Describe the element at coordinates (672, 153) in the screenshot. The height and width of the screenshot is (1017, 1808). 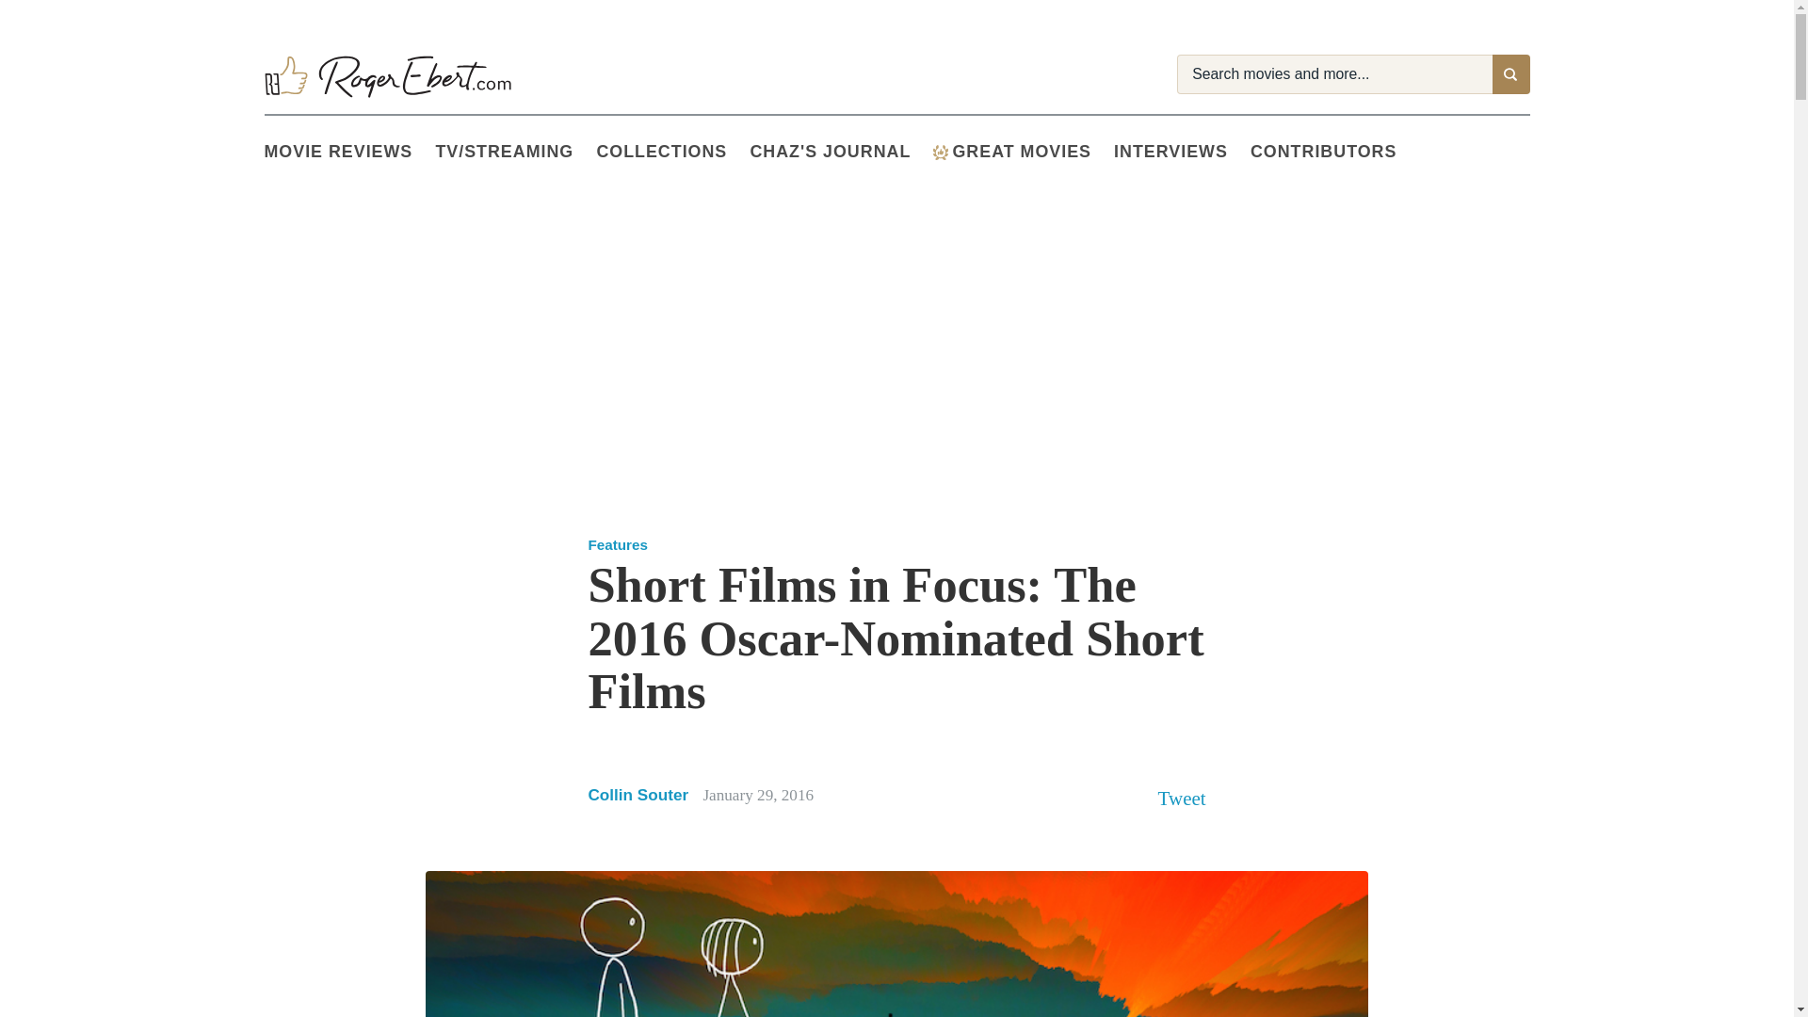
I see `COLLECTIONS` at that location.